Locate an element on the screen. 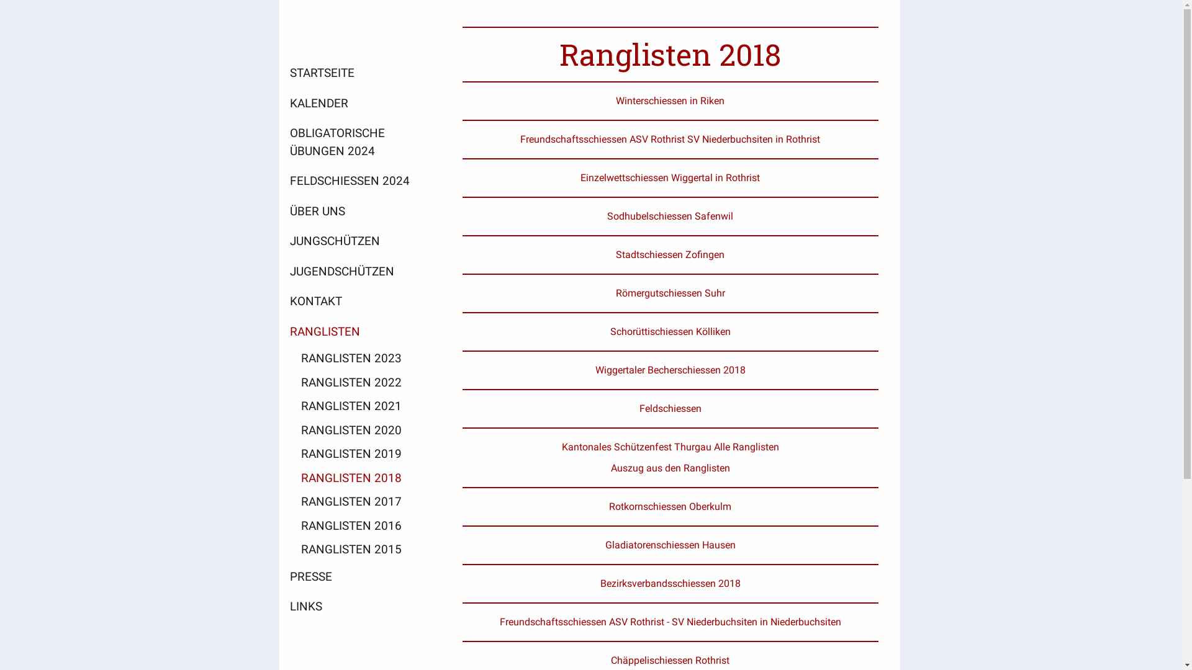 Image resolution: width=1192 pixels, height=670 pixels. RANGLISTEN 2020 is located at coordinates (360, 431).